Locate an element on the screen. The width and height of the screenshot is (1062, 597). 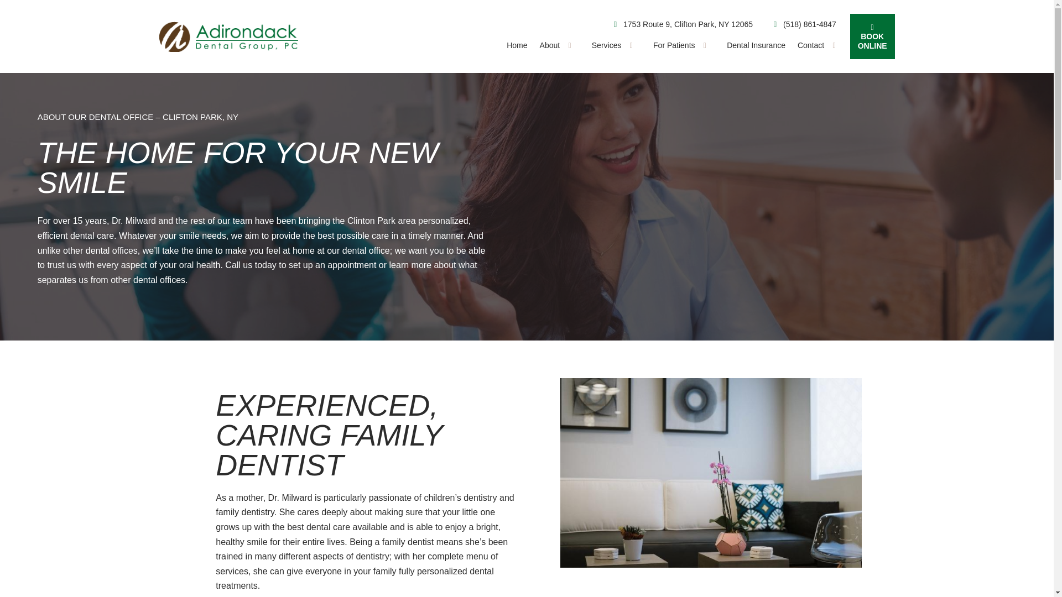
Services is located at coordinates (616, 45).